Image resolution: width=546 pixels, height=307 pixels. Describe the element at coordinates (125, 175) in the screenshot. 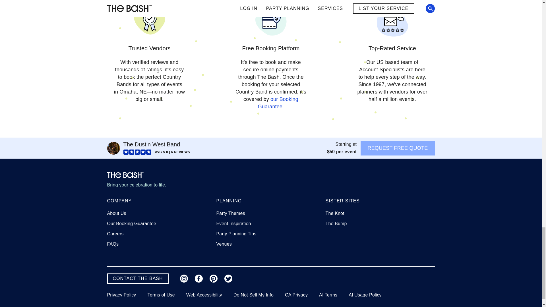

I see `The Bash Logo` at that location.